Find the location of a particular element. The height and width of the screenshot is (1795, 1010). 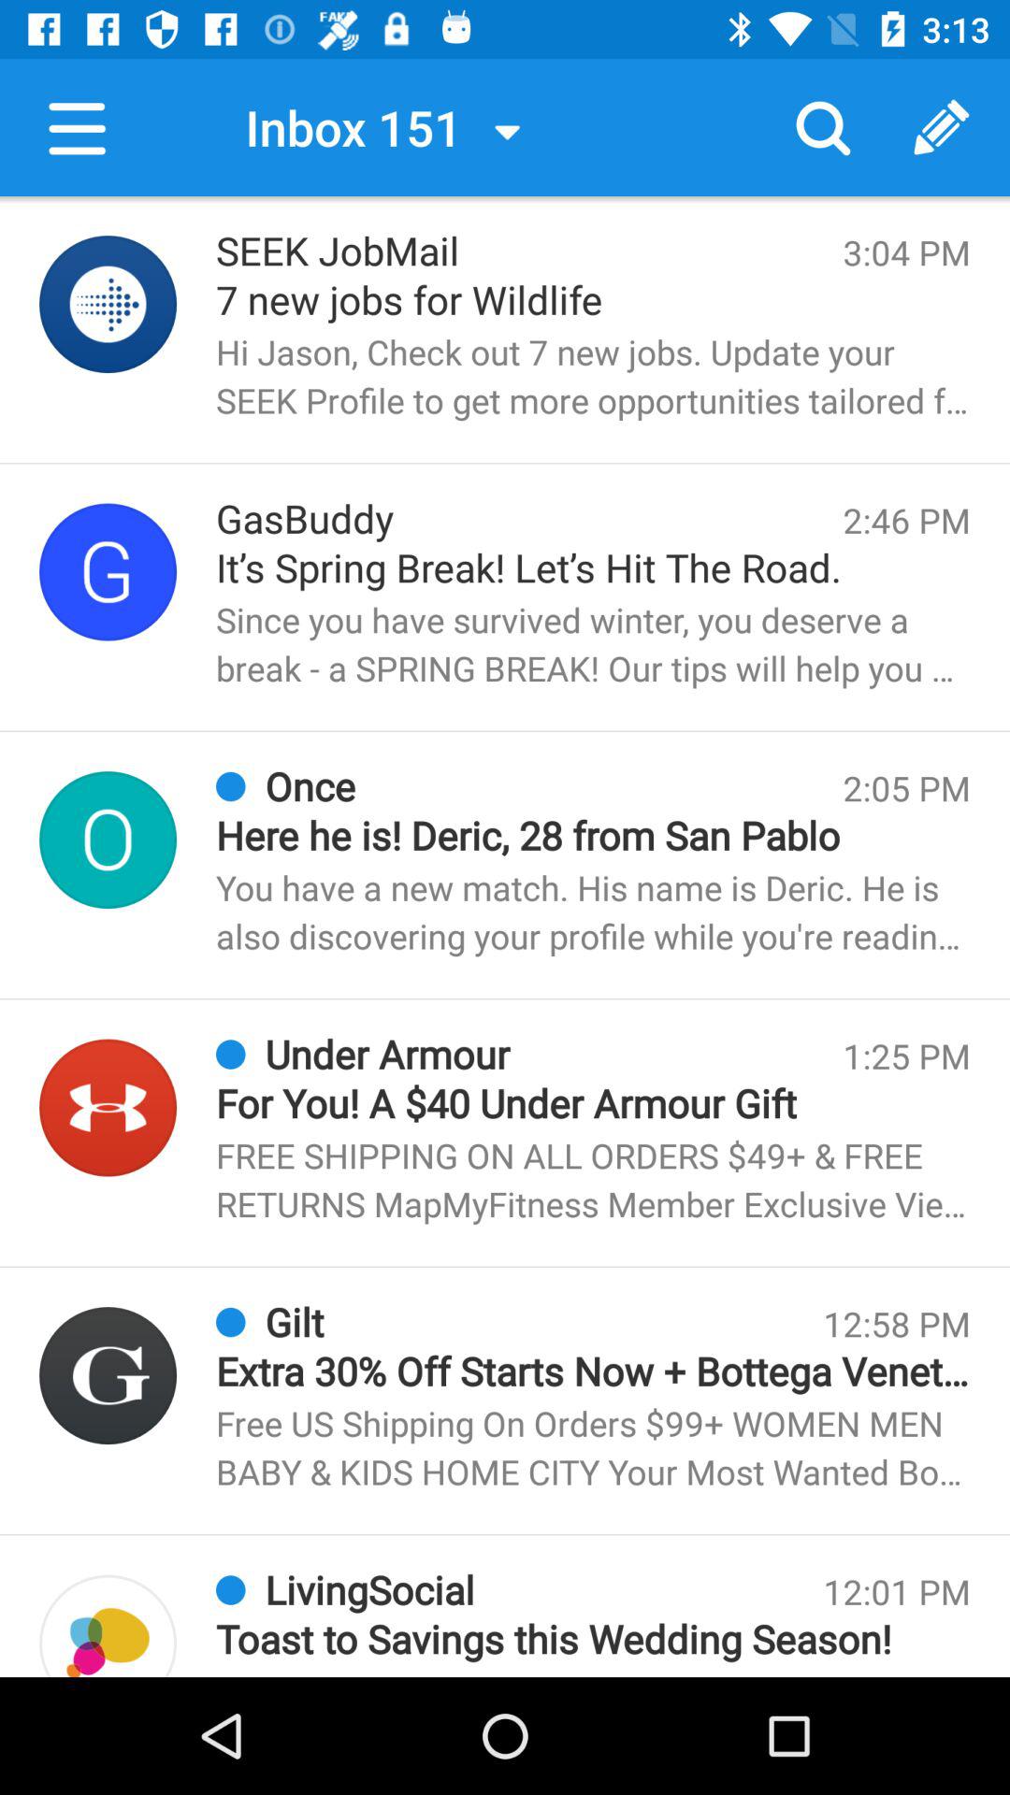

select the button next to search button is located at coordinates (941, 127).